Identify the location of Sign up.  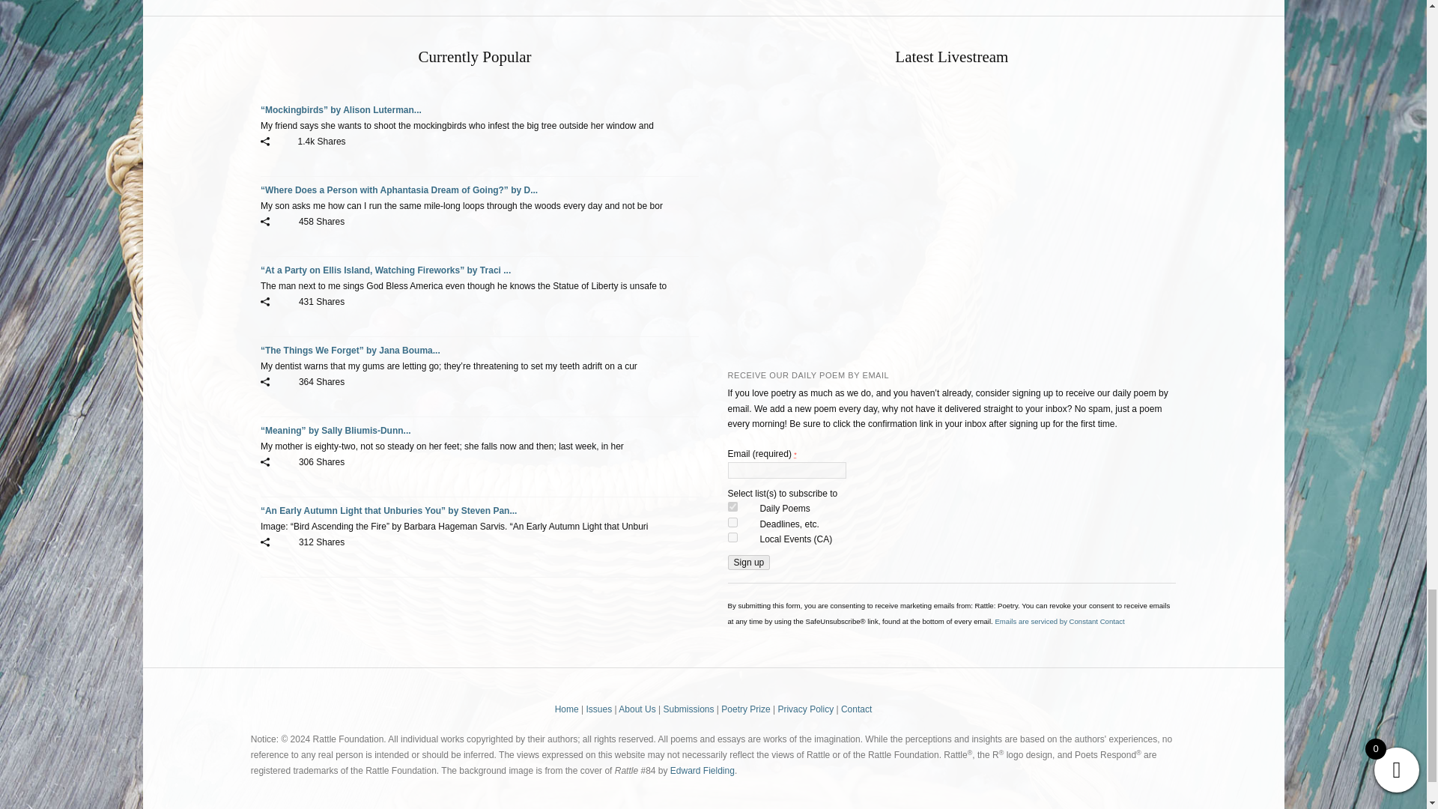
(749, 562).